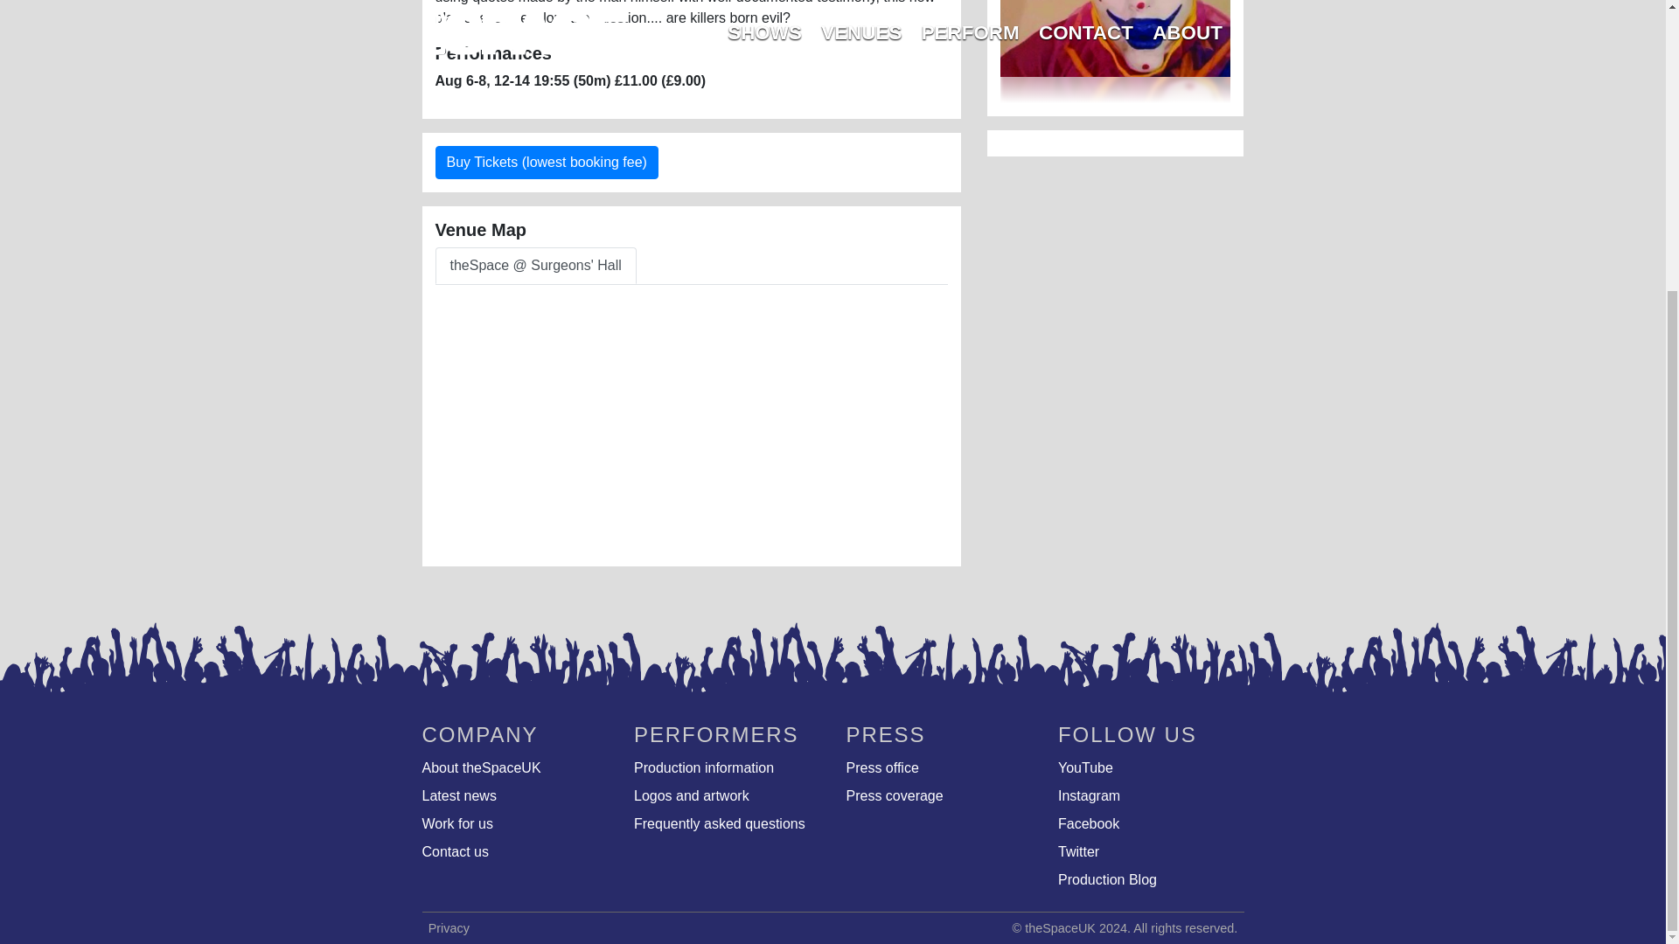 This screenshot has height=944, width=1679. Describe the element at coordinates (514, 827) in the screenshot. I see `Work for us` at that location.